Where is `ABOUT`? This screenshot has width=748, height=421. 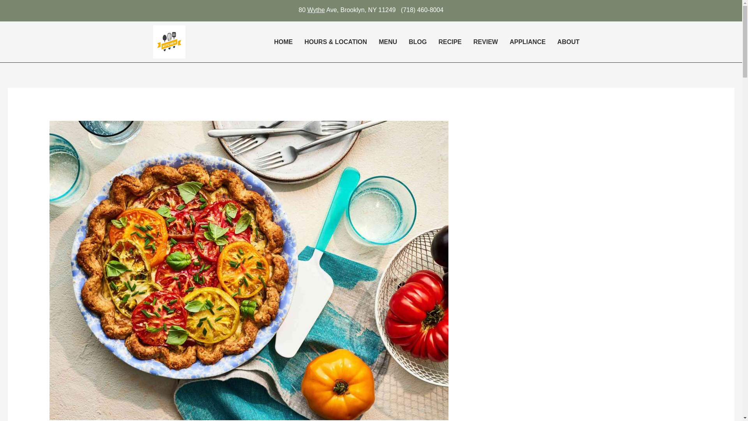
ABOUT is located at coordinates (570, 42).